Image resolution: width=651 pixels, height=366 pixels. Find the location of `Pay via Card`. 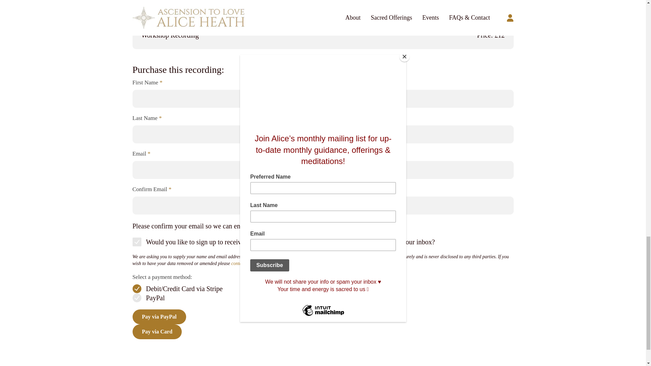

Pay via Card is located at coordinates (157, 331).